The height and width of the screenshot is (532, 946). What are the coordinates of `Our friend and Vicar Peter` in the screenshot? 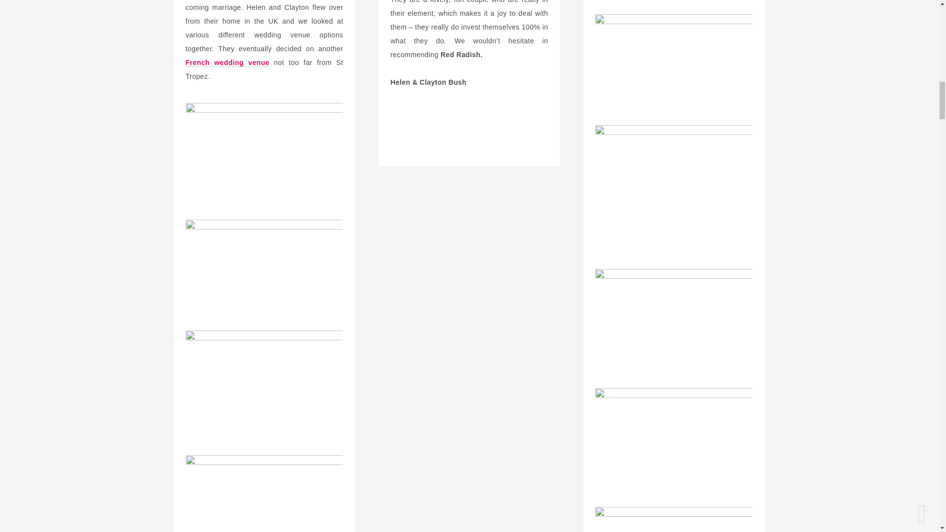 It's located at (264, 272).